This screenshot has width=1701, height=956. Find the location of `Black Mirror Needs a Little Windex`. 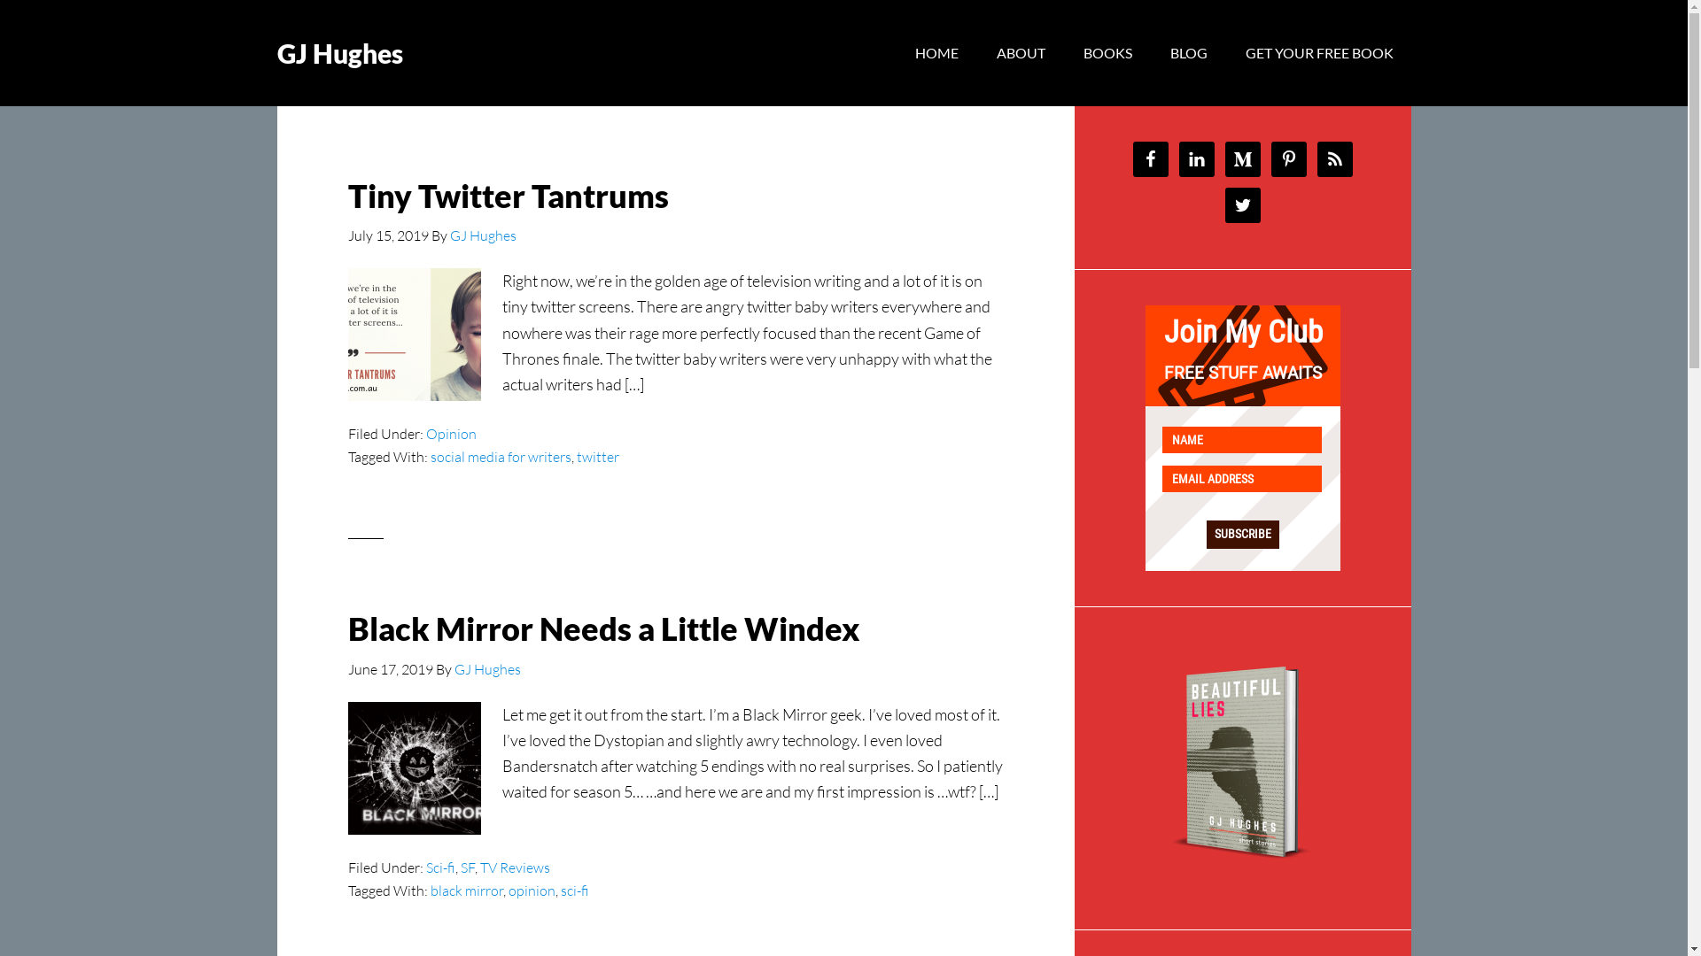

Black Mirror Needs a Little Windex is located at coordinates (603, 628).